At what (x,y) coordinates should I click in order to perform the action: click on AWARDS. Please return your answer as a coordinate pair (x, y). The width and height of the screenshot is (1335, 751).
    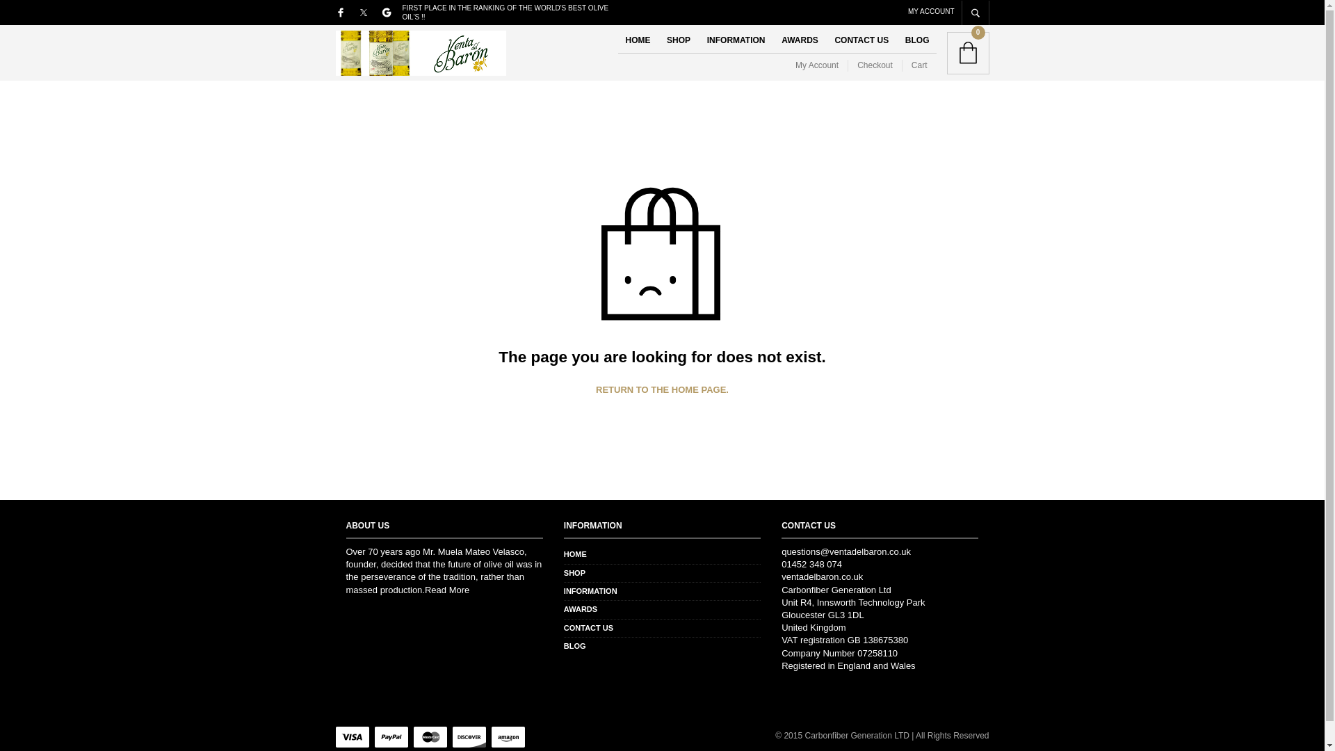
    Looking at the image, I should click on (800, 40).